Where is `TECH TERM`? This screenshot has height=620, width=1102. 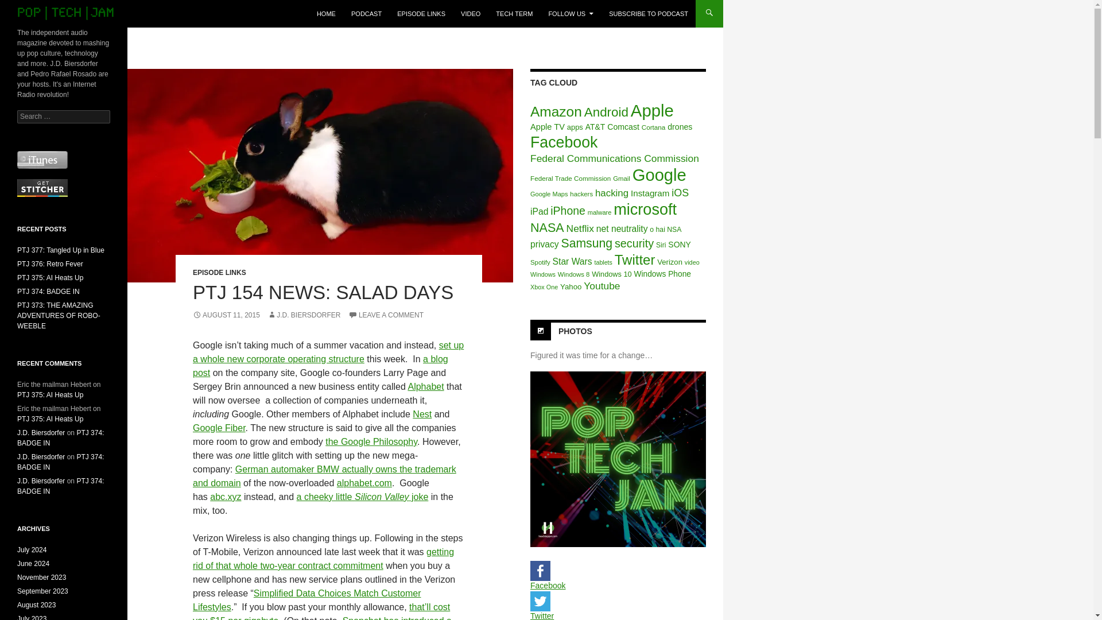 TECH TERM is located at coordinates (514, 14).